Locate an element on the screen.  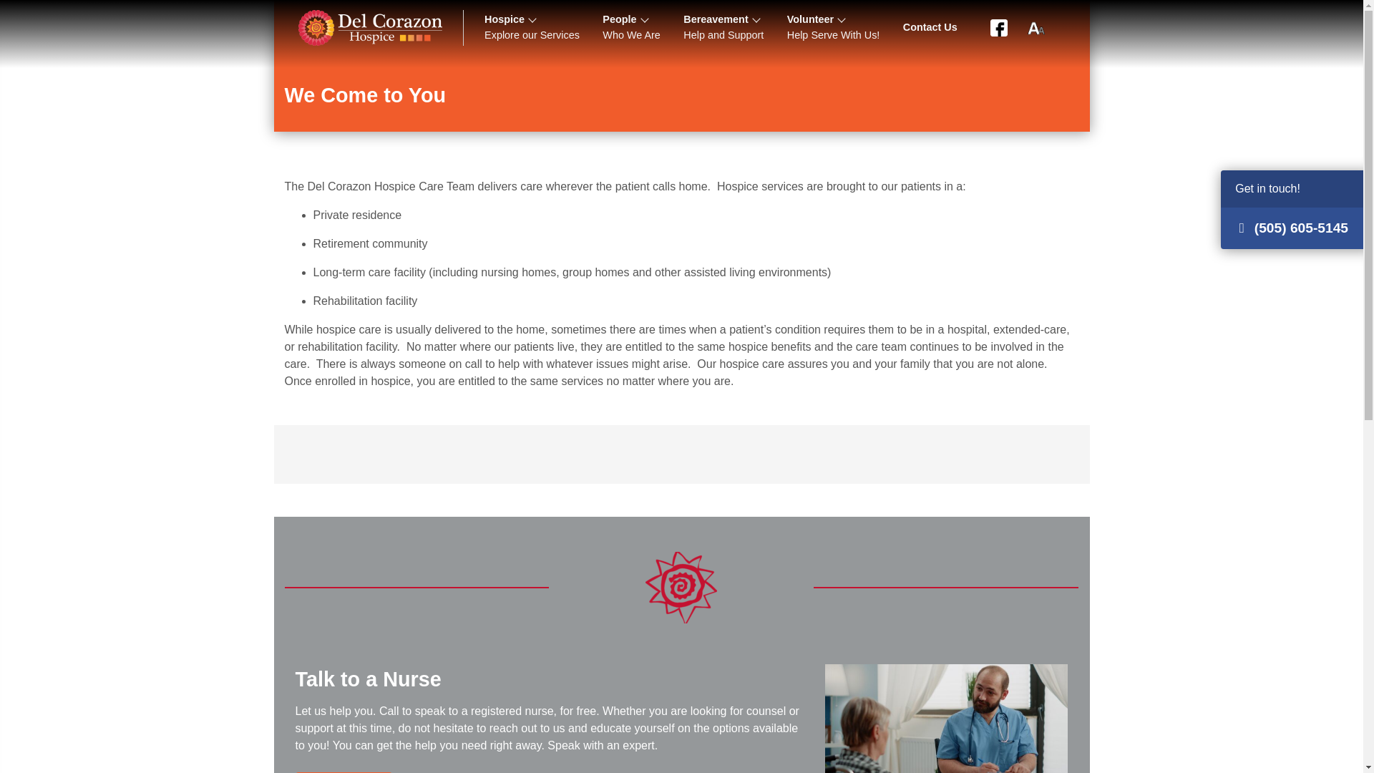
HospiceExplore our Services is located at coordinates (531, 28).